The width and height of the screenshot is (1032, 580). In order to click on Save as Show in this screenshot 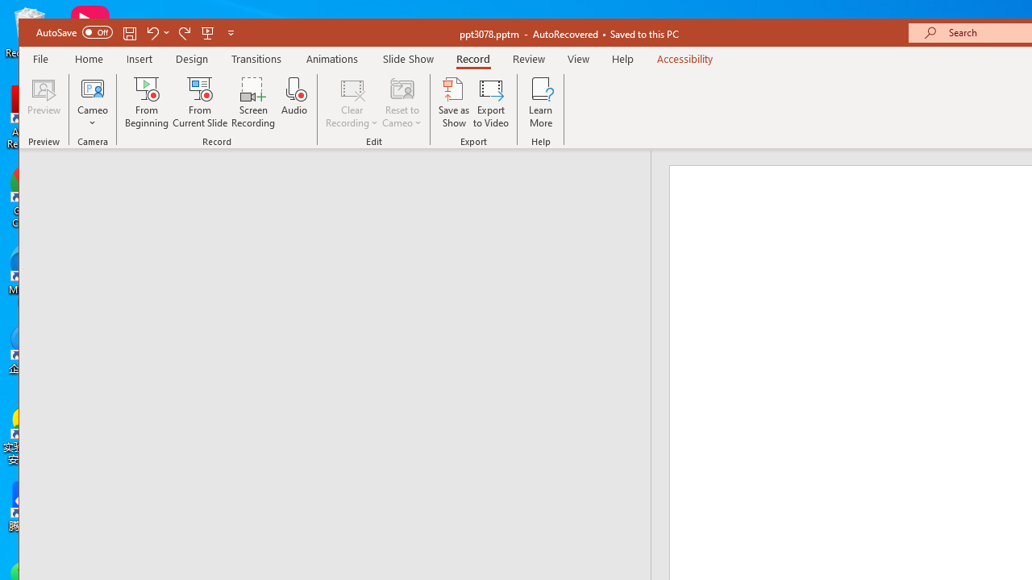, I will do `click(453, 102)`.